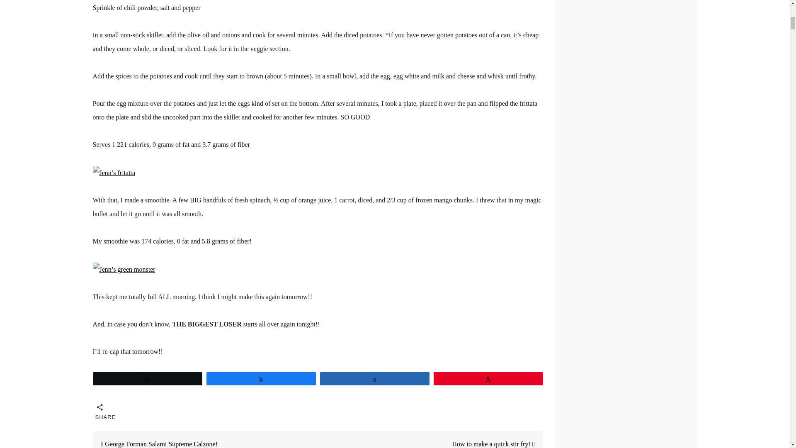  I want to click on George Forman Salami Supreme Calzone!, so click(155, 439).